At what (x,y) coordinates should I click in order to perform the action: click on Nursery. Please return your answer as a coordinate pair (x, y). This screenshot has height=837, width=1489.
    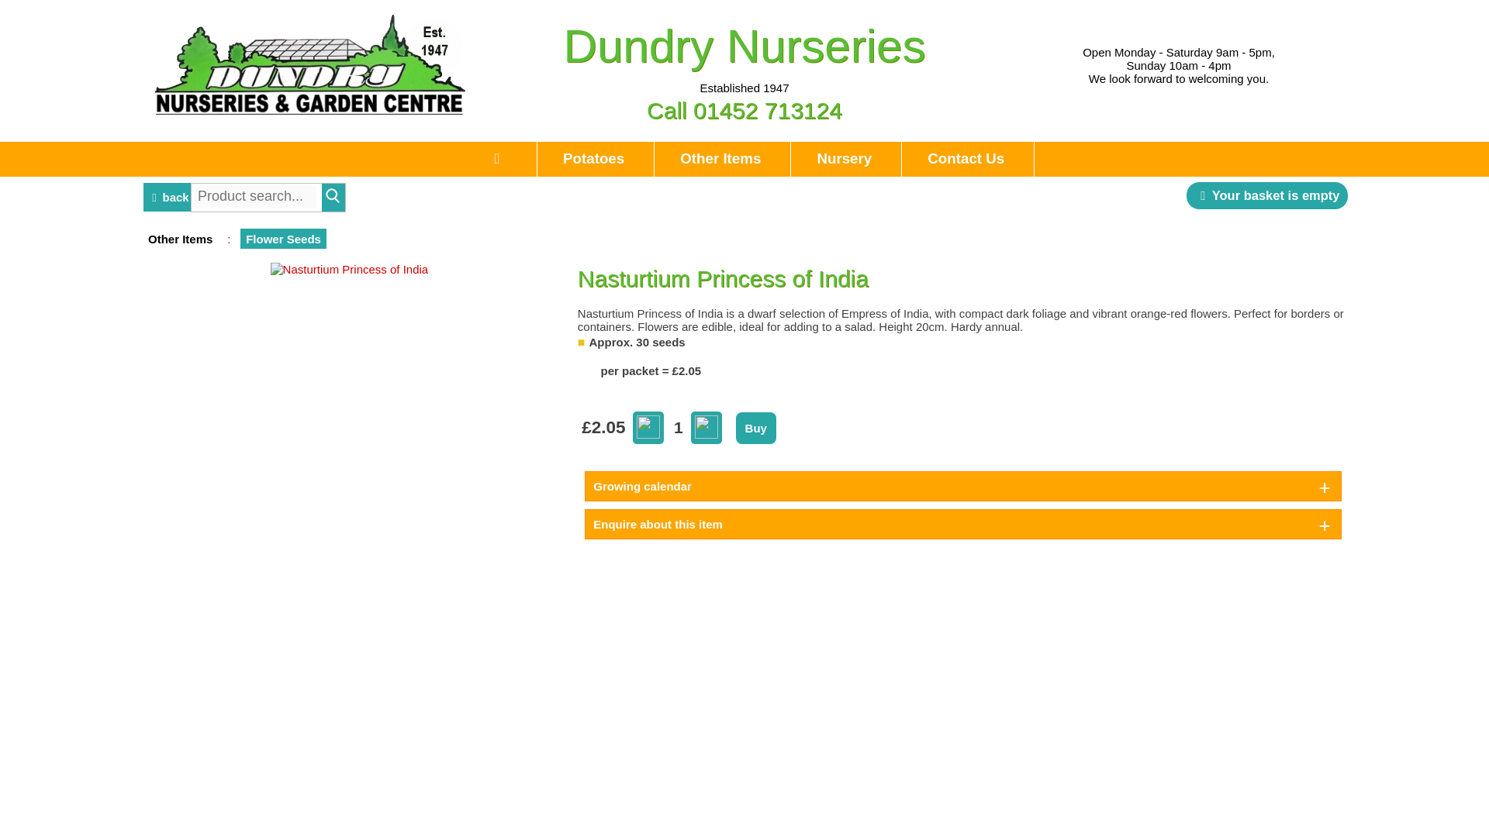
    Looking at the image, I should click on (844, 158).